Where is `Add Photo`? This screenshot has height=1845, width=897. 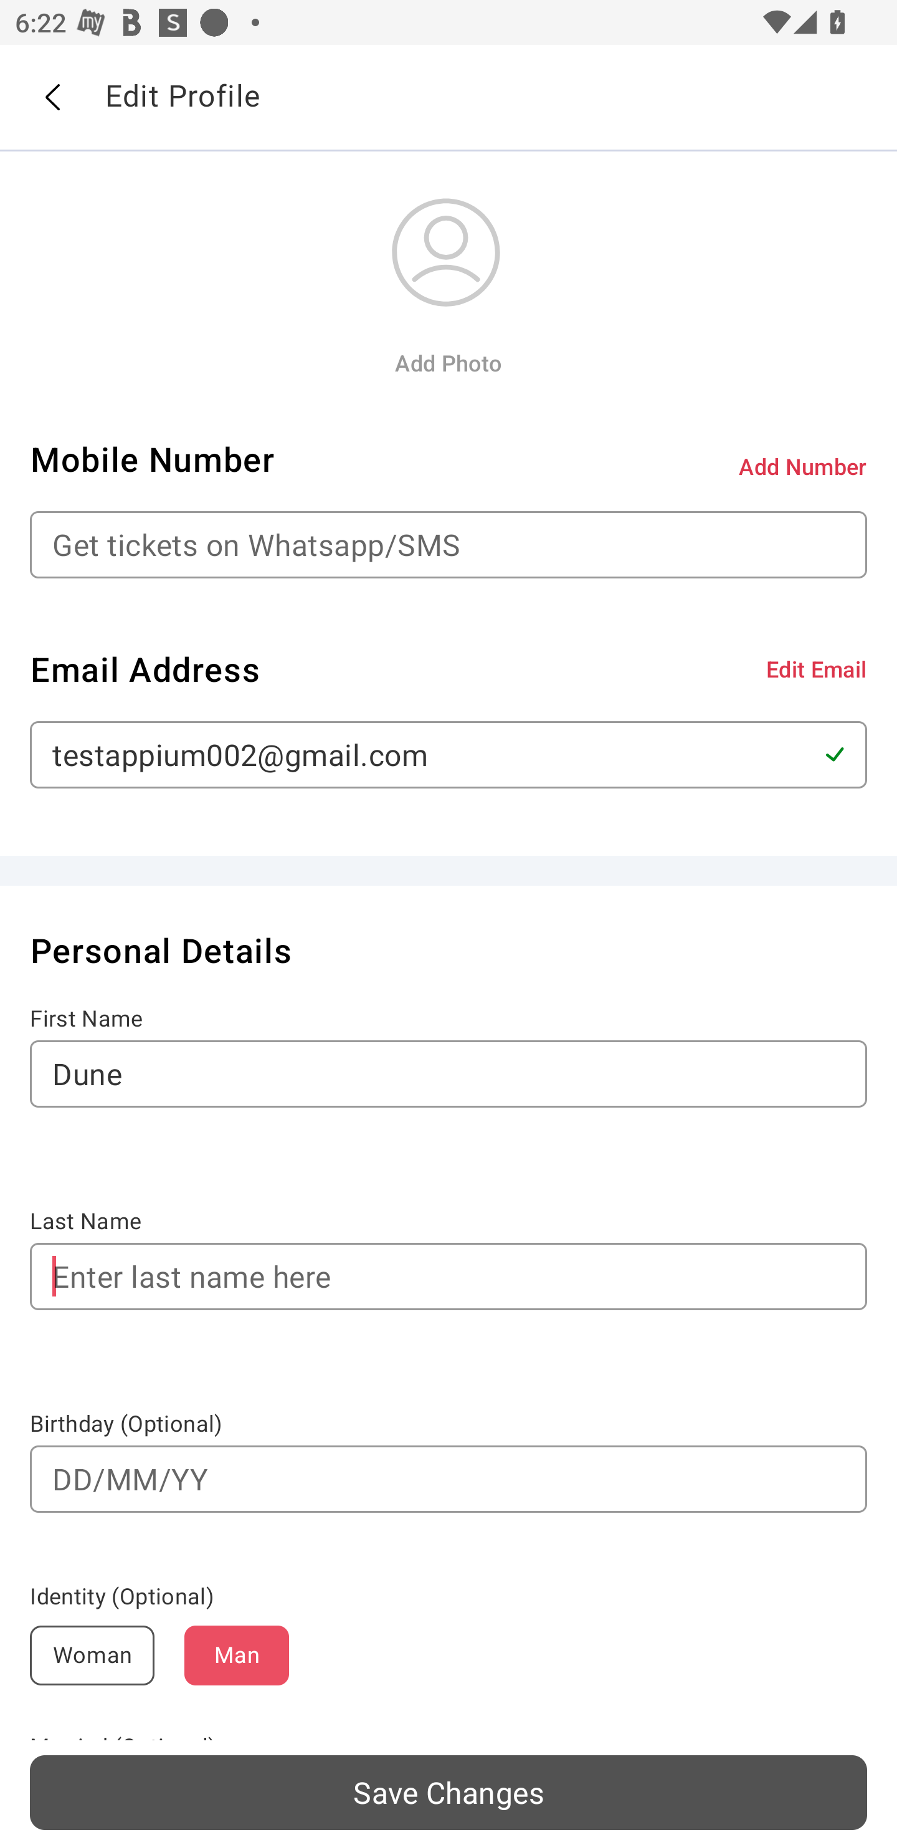
Add Photo is located at coordinates (448, 363).